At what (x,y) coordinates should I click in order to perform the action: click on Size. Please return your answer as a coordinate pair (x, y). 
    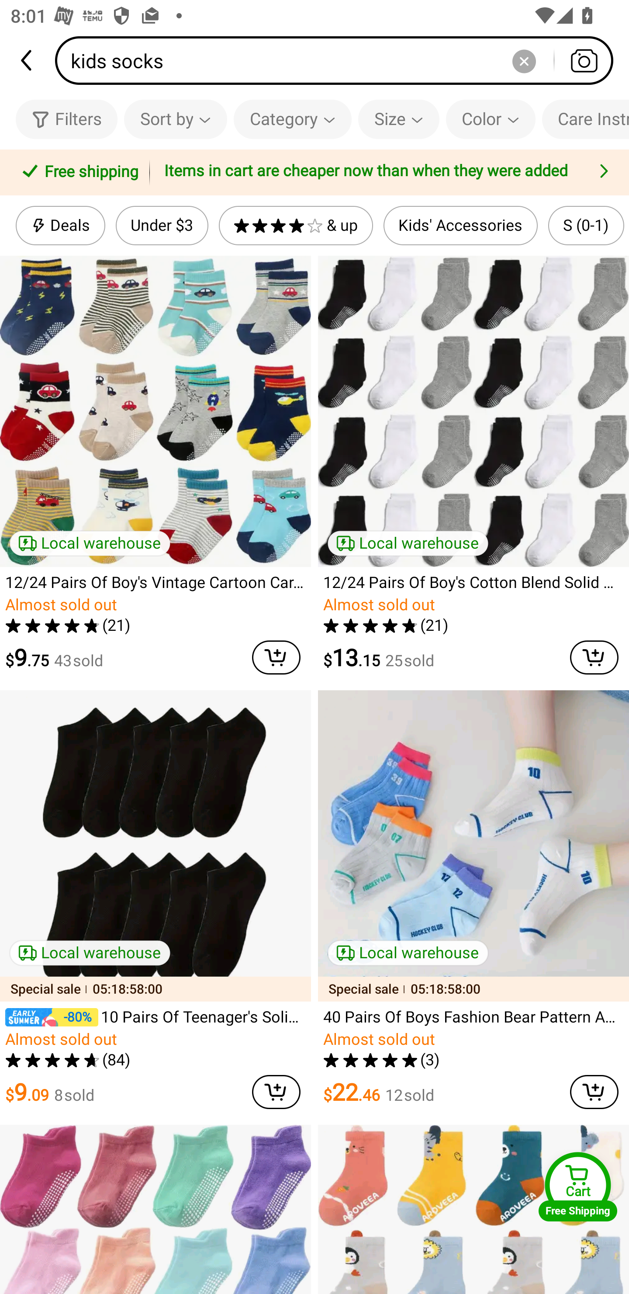
    Looking at the image, I should click on (398, 119).